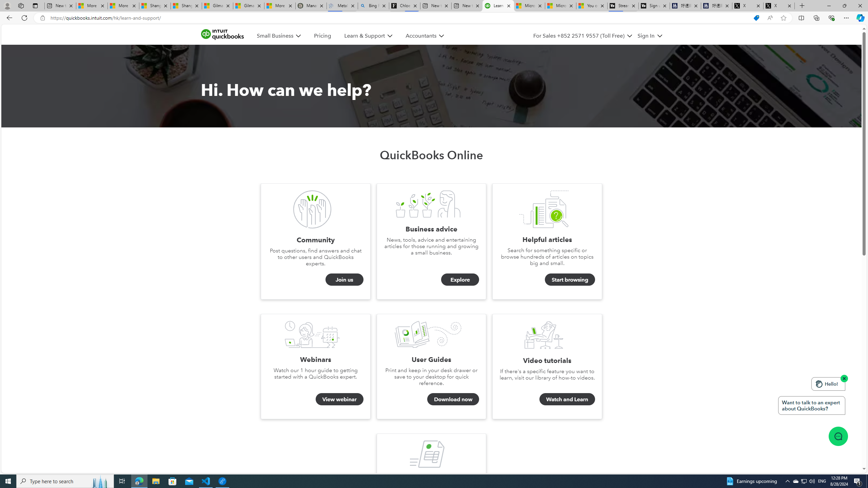 Image resolution: width=868 pixels, height=488 pixels. Describe the element at coordinates (323, 36) in the screenshot. I see `Pricing` at that location.